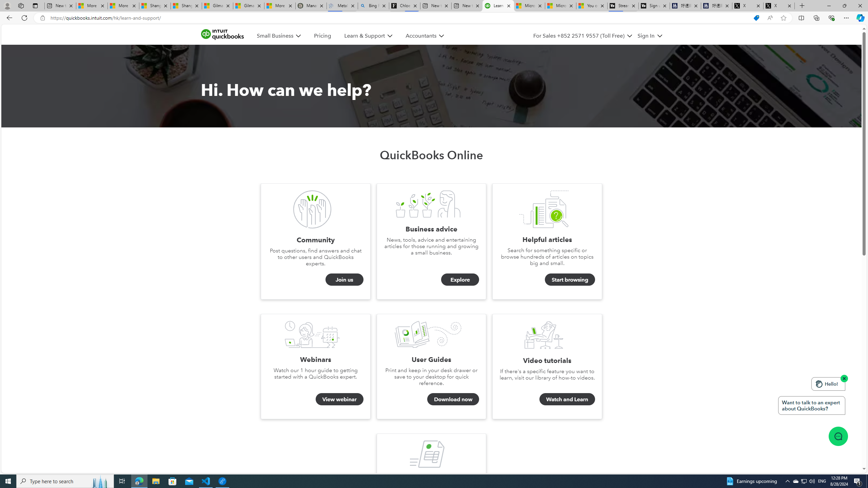 Image resolution: width=868 pixels, height=488 pixels. Describe the element at coordinates (323, 36) in the screenshot. I see `Pricing` at that location.